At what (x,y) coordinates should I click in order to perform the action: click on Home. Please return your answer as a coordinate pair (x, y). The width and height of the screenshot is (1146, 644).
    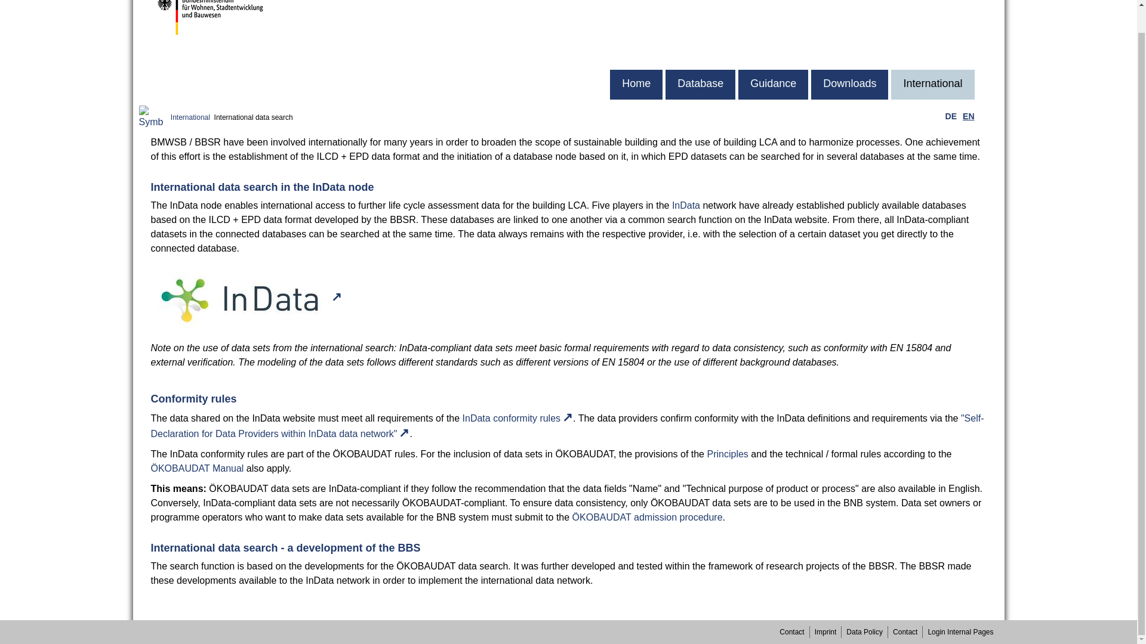
    Looking at the image, I should click on (636, 85).